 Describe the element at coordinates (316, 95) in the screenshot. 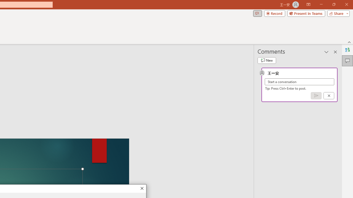

I see `Post comment (Ctrl + Enter)` at that location.